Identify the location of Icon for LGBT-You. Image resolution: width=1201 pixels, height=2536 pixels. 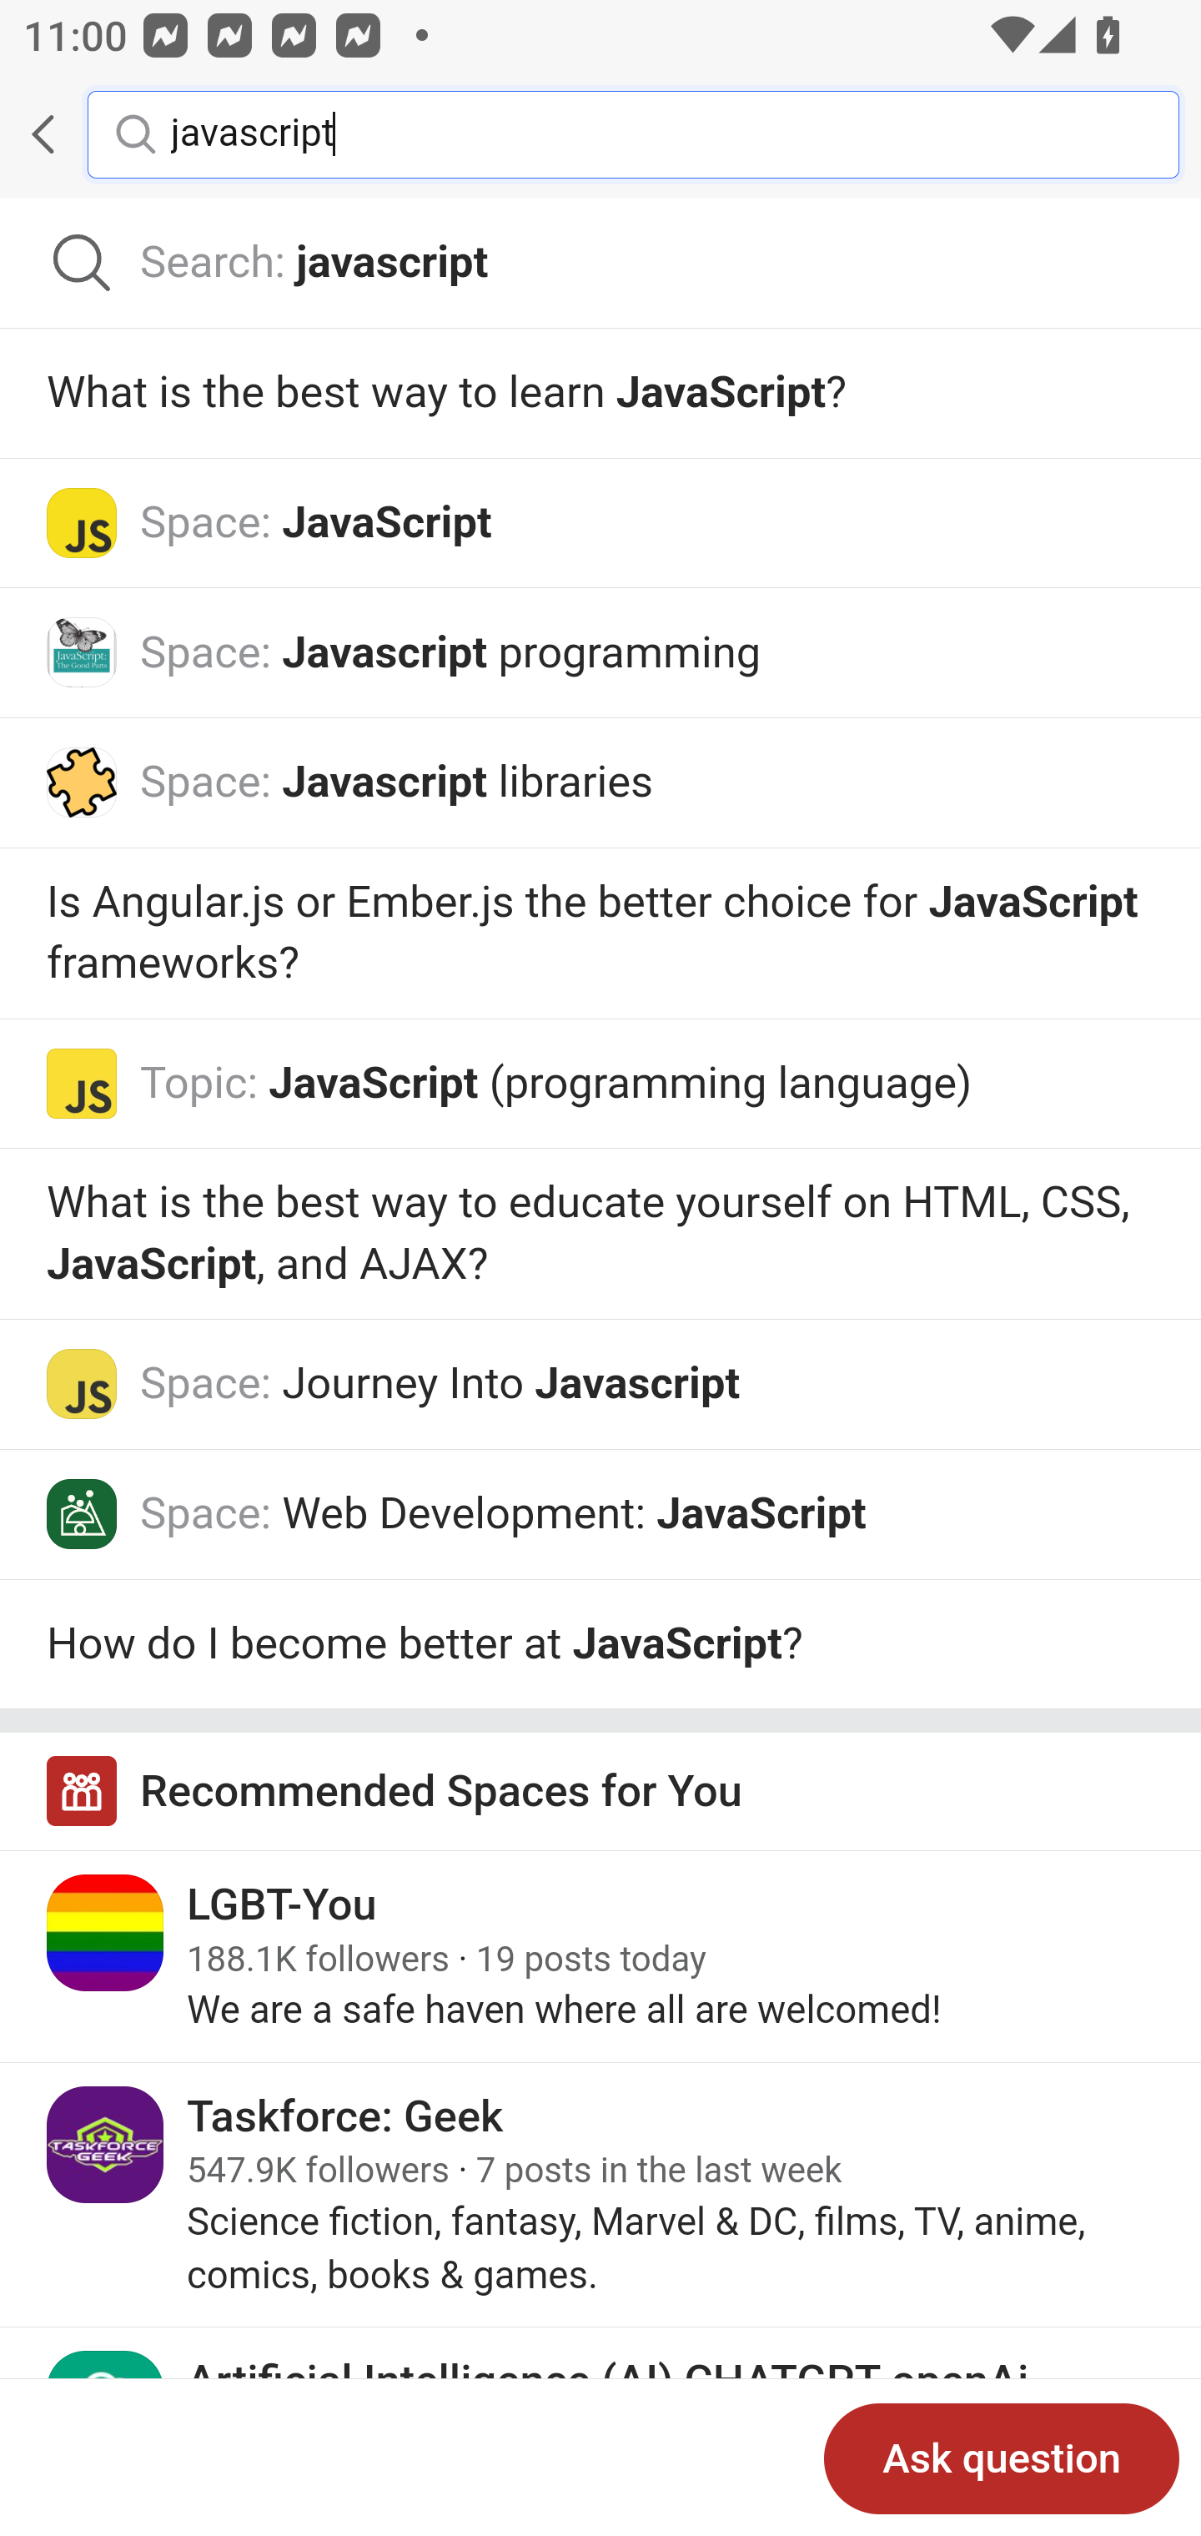
(106, 1932).